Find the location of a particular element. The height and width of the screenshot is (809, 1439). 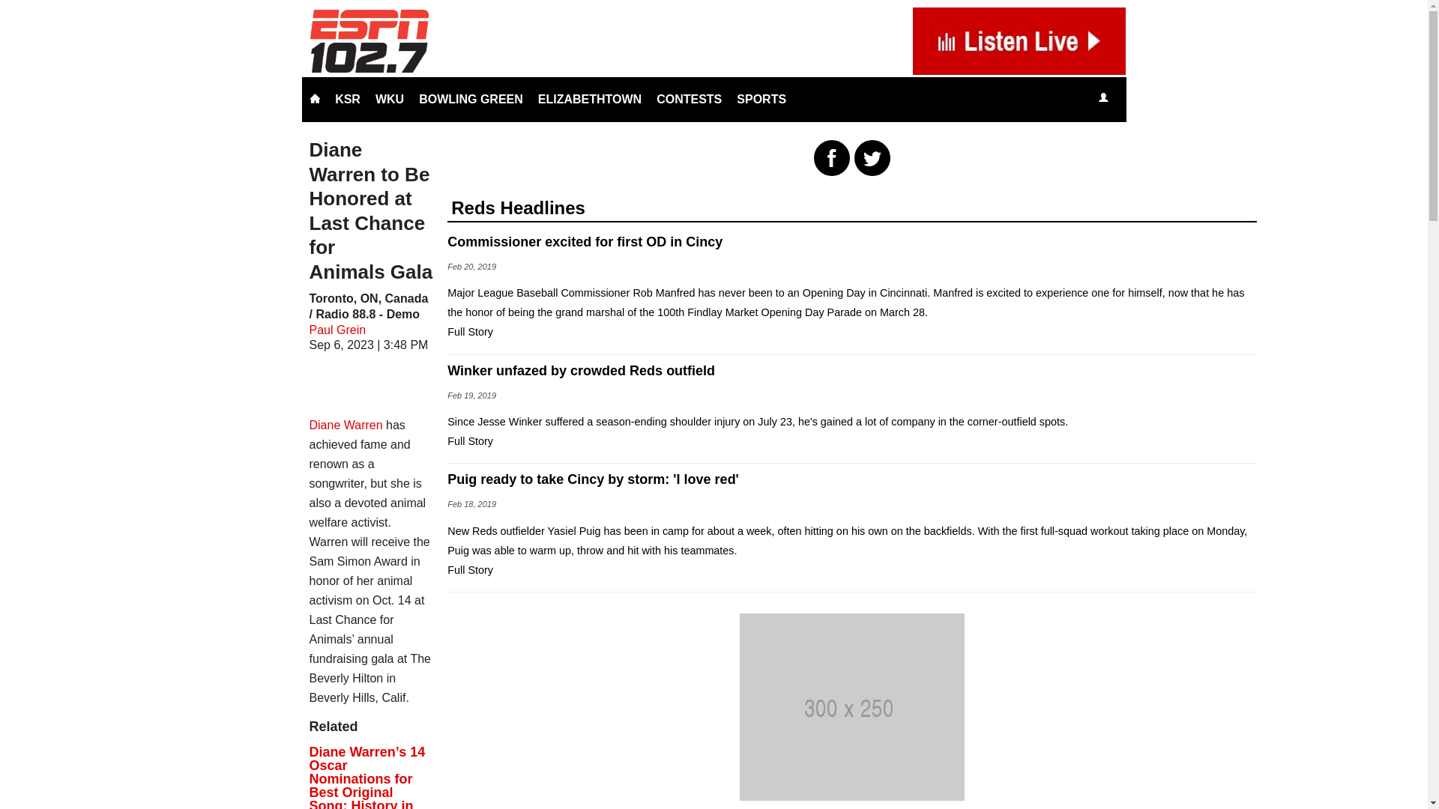

Sign In is located at coordinates (1103, 97).